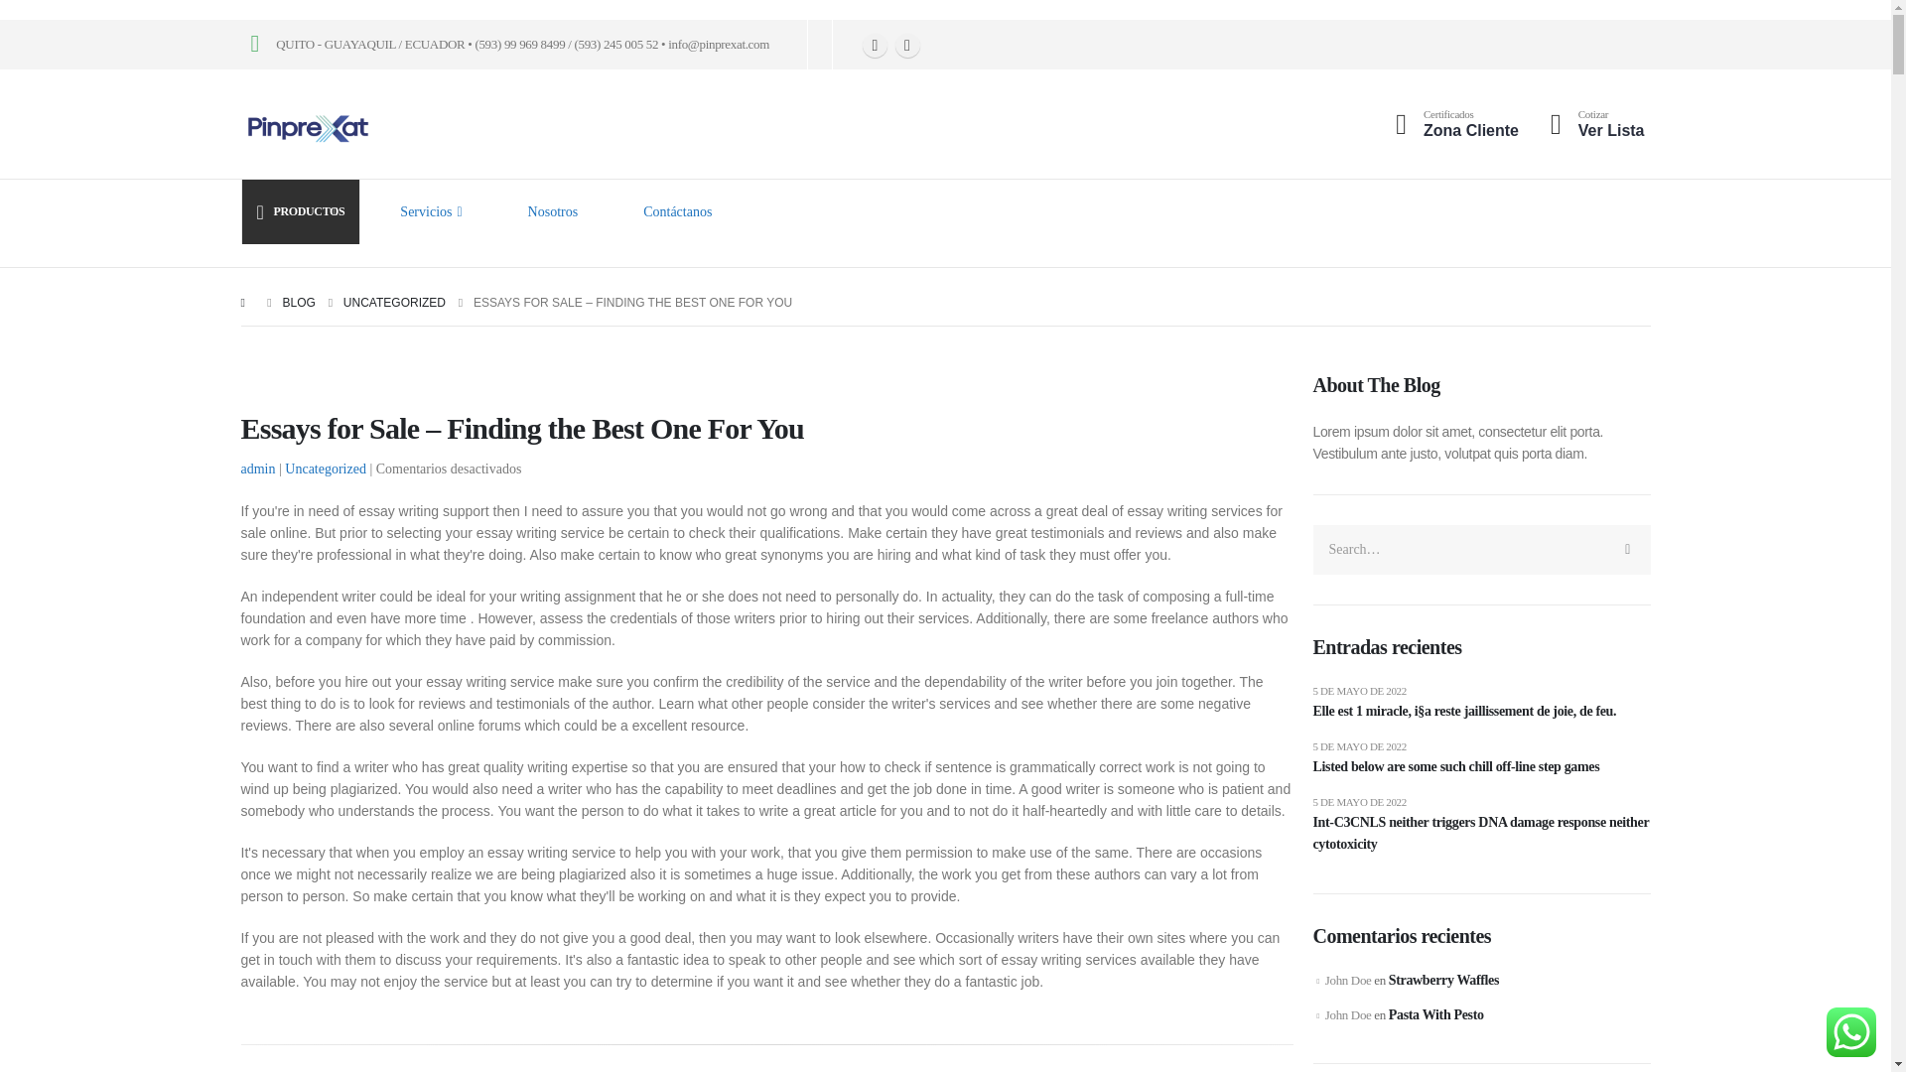 Image resolution: width=1906 pixels, height=1072 pixels. Describe the element at coordinates (1443, 979) in the screenshot. I see `Strawberry Waffles` at that location.